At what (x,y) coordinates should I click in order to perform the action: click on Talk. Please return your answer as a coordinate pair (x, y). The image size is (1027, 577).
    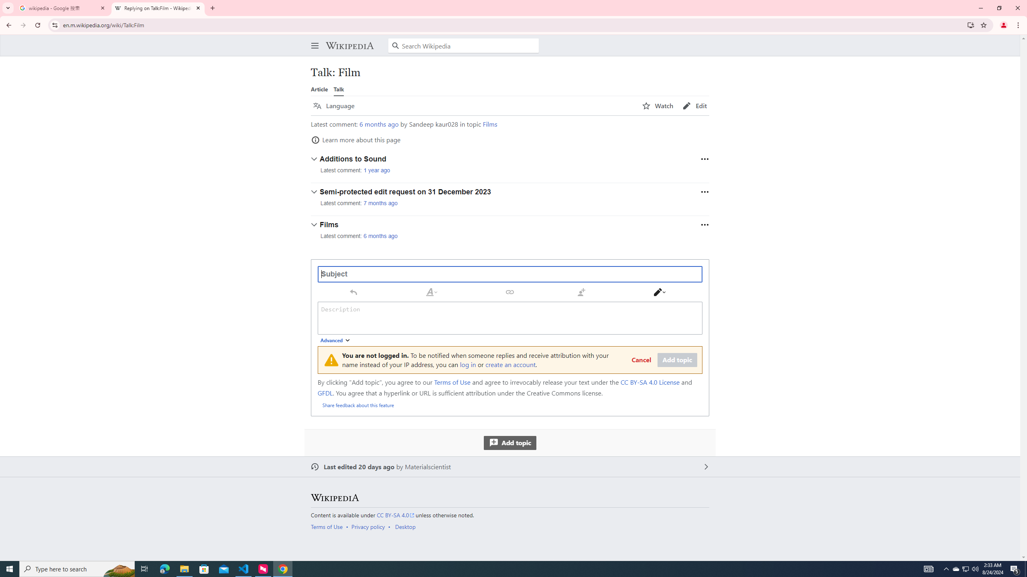
    Looking at the image, I should click on (339, 89).